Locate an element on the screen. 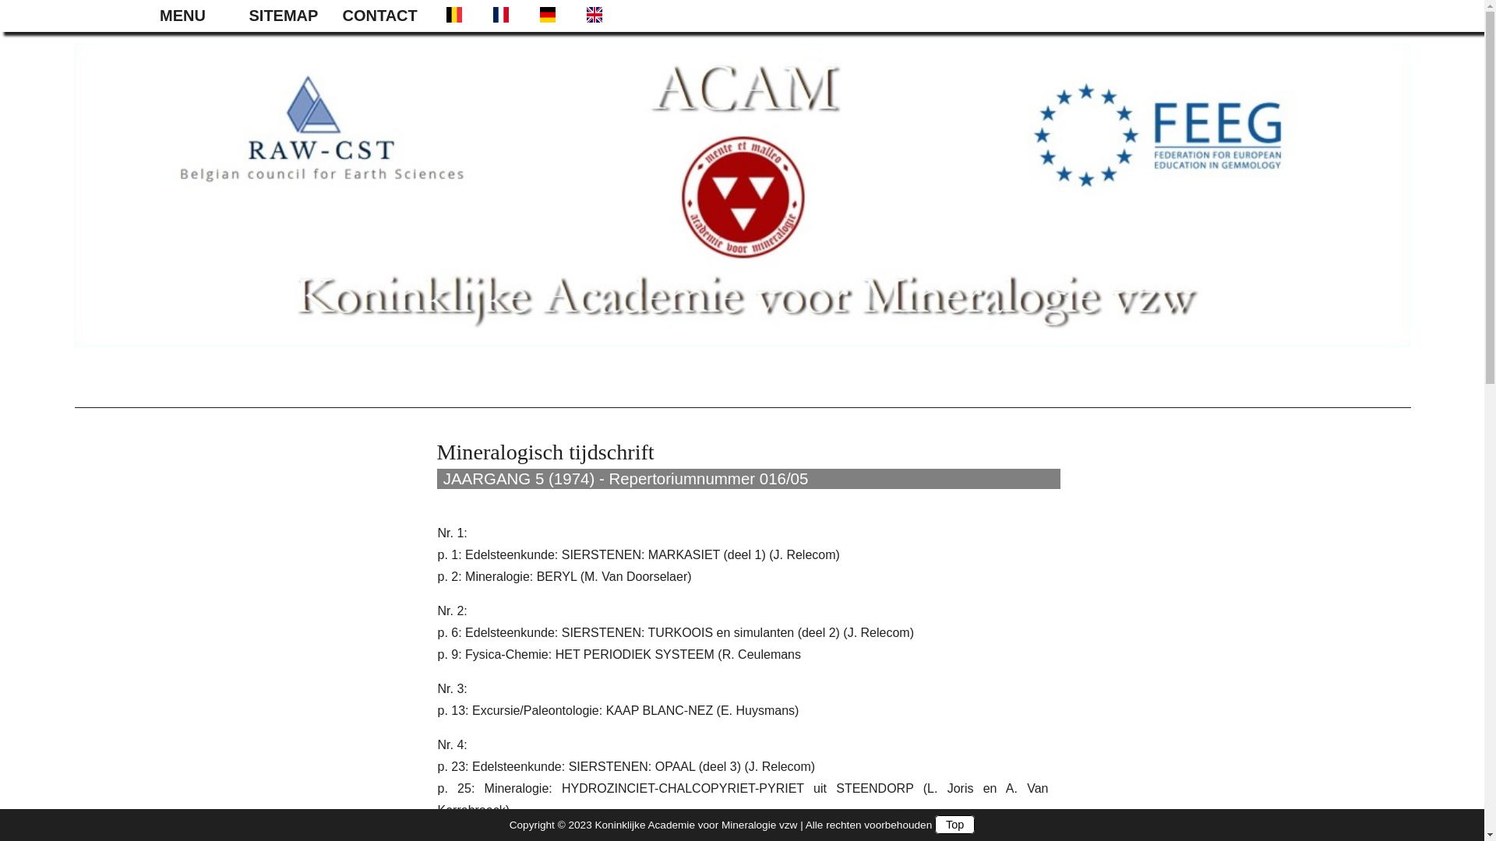 This screenshot has width=1496, height=841. Top is located at coordinates (955, 825).